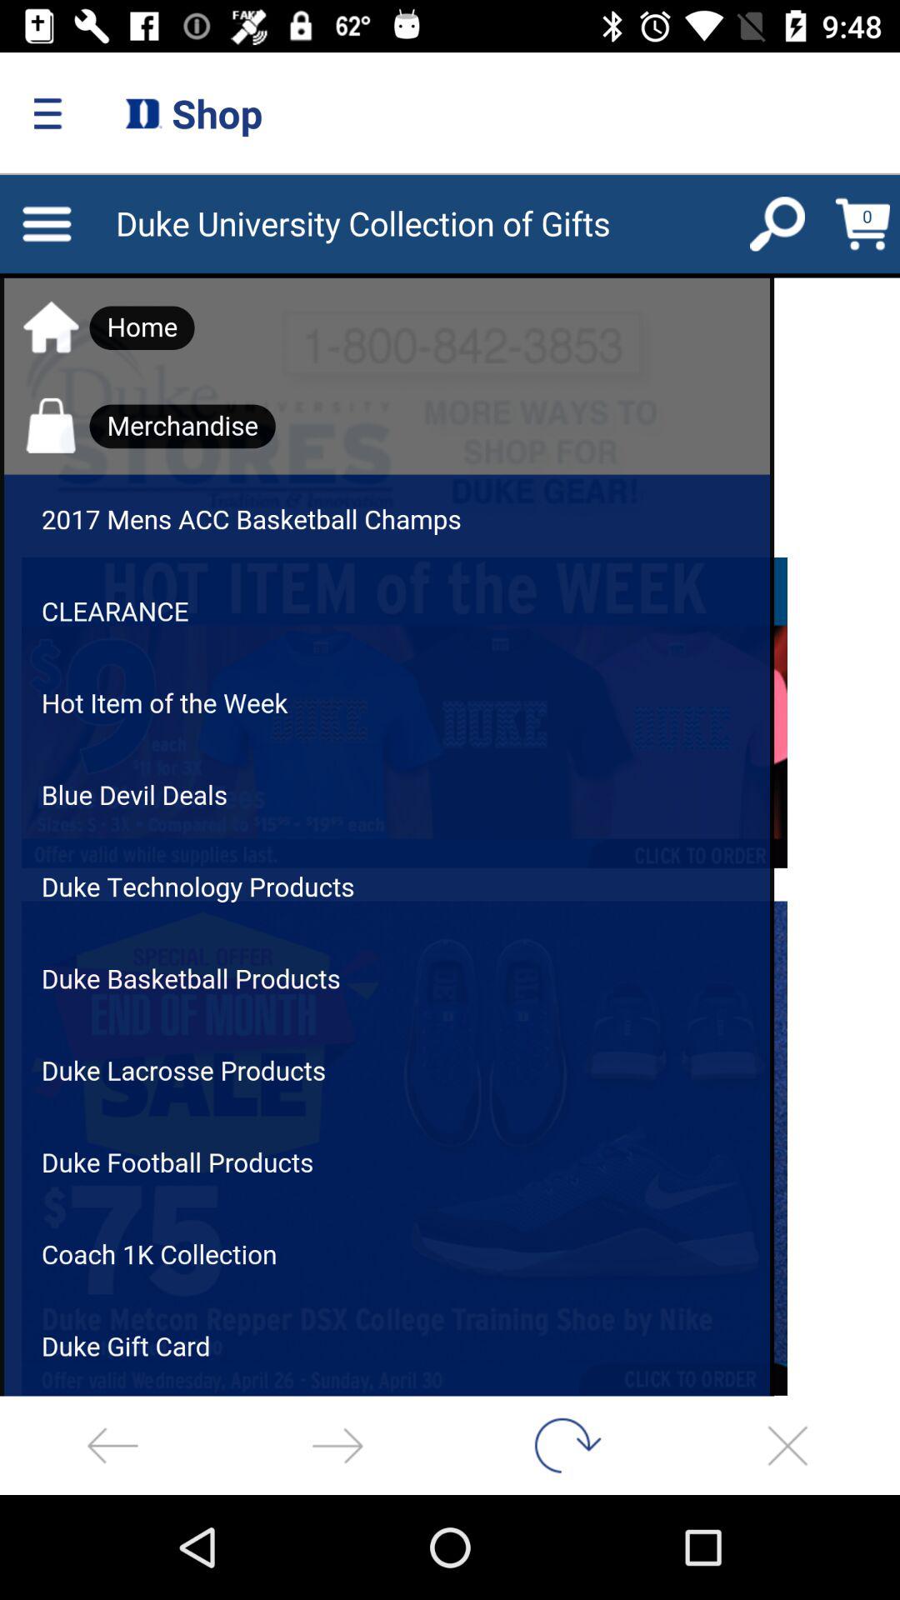  What do you see at coordinates (450, 785) in the screenshot?
I see `menu` at bounding box center [450, 785].